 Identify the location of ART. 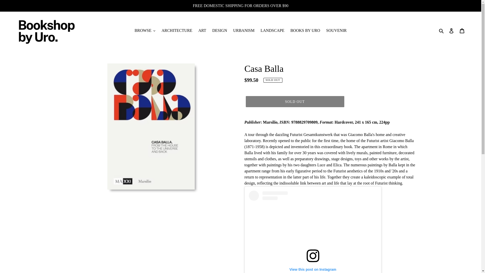
(202, 30).